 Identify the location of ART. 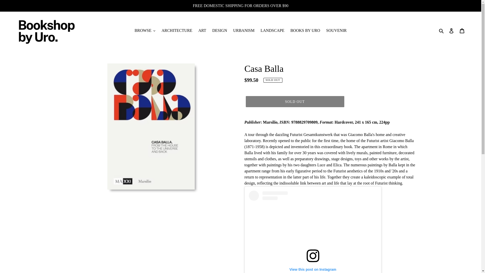
(202, 30).